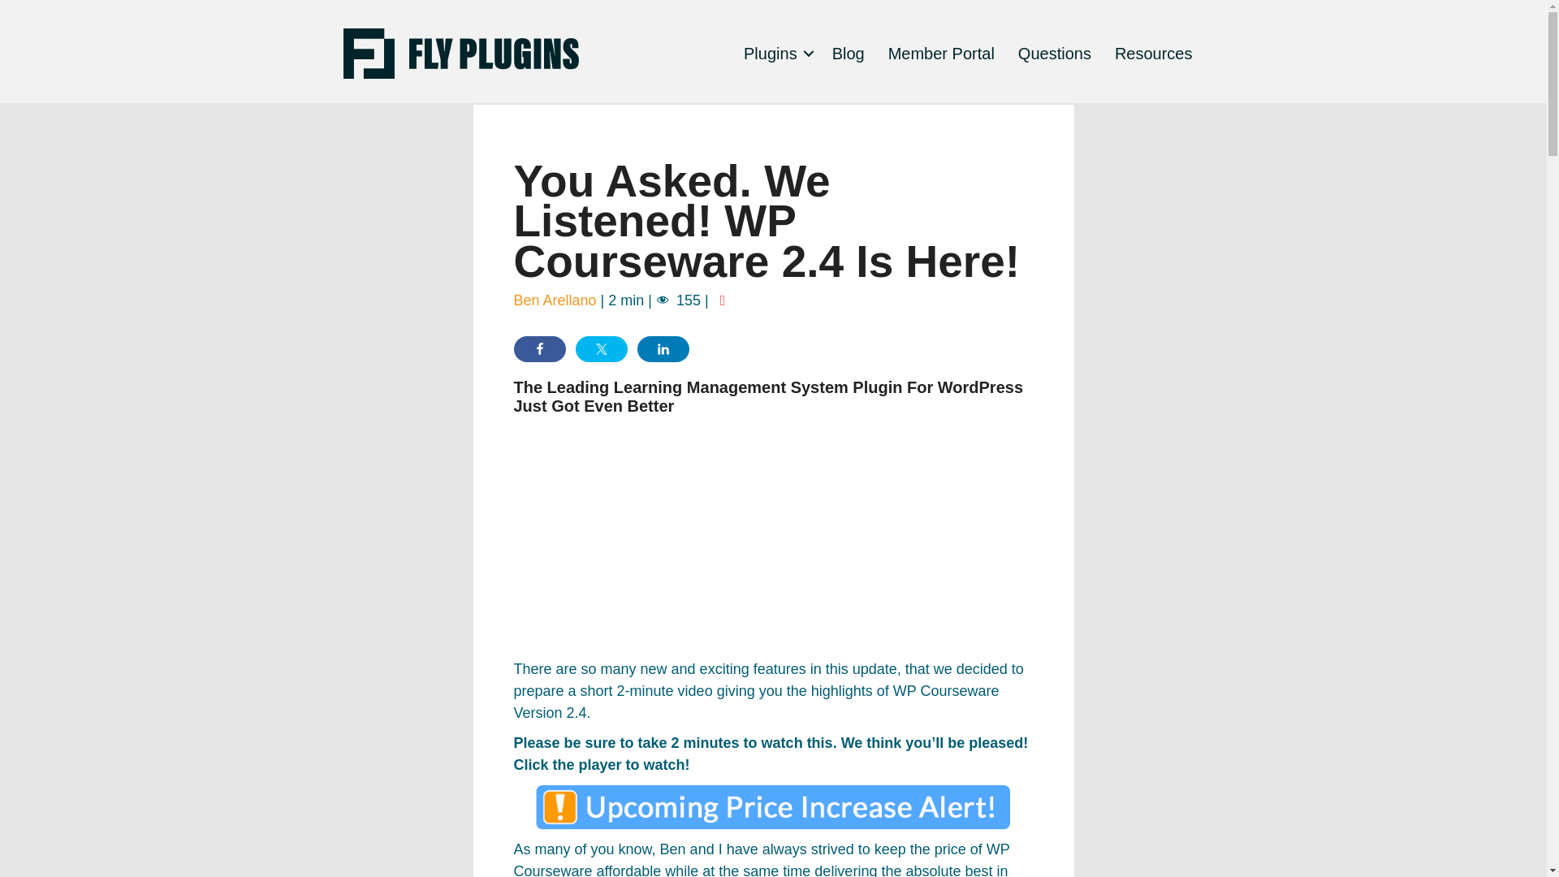  I want to click on Questions, so click(1054, 54).